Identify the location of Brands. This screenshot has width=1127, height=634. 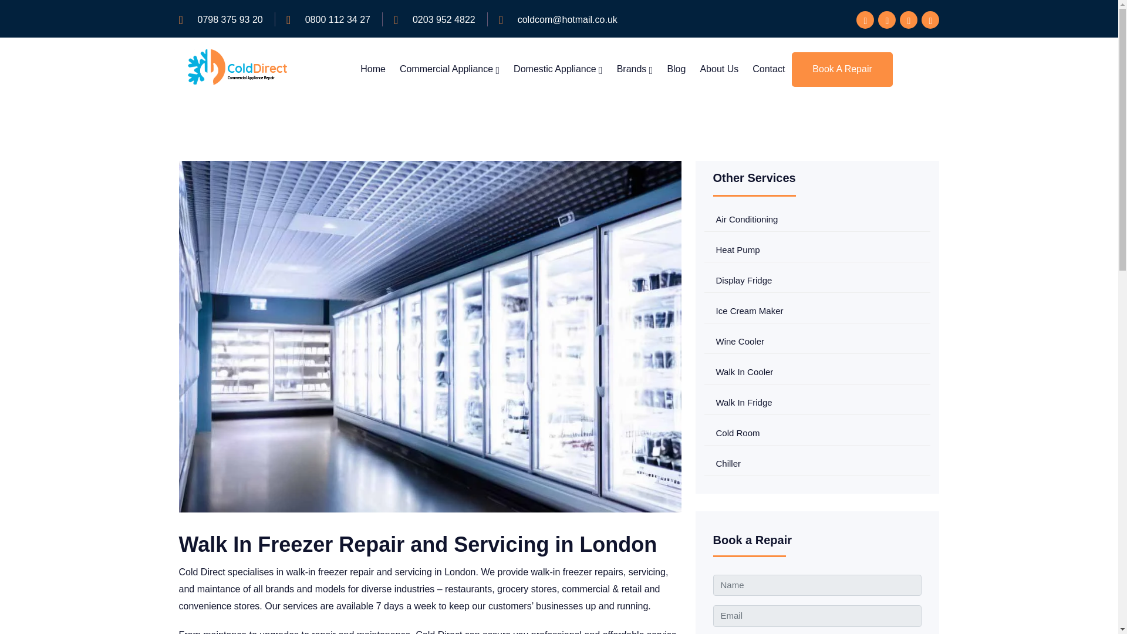
(635, 69).